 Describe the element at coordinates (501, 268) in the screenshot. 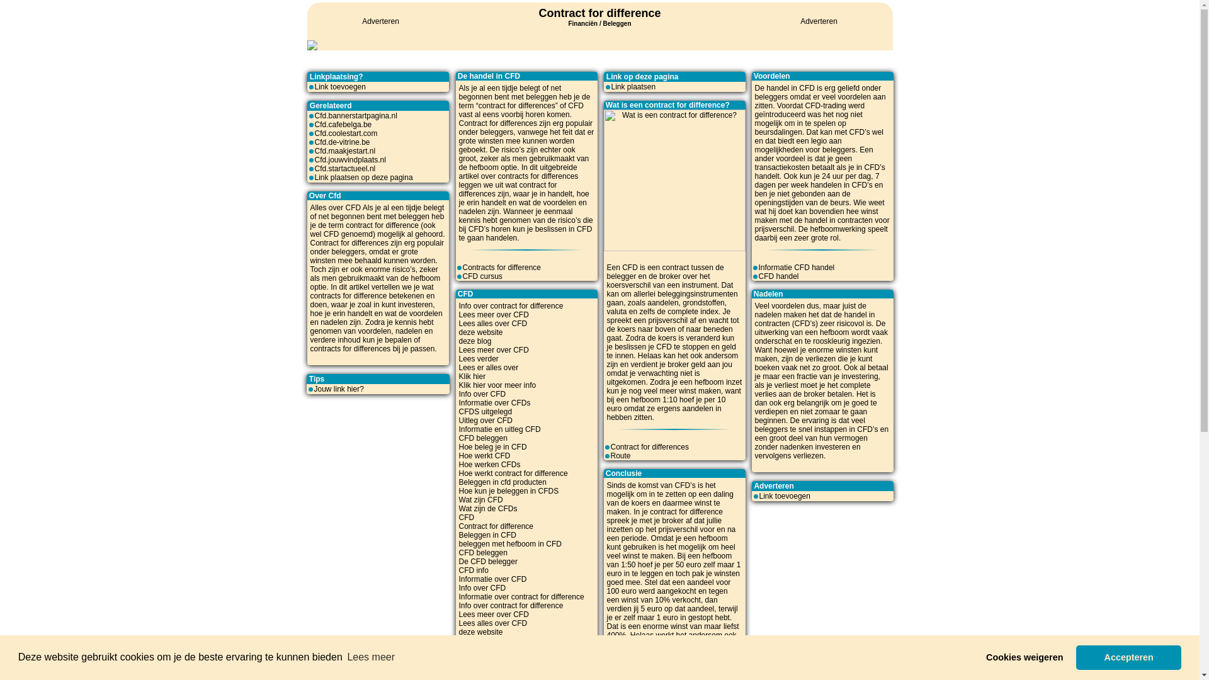

I see `Contracts for difference` at that location.